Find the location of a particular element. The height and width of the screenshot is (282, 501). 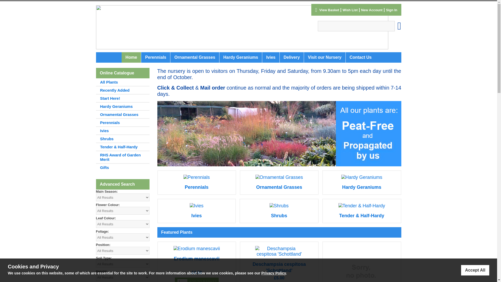

Ivies is located at coordinates (196, 216).